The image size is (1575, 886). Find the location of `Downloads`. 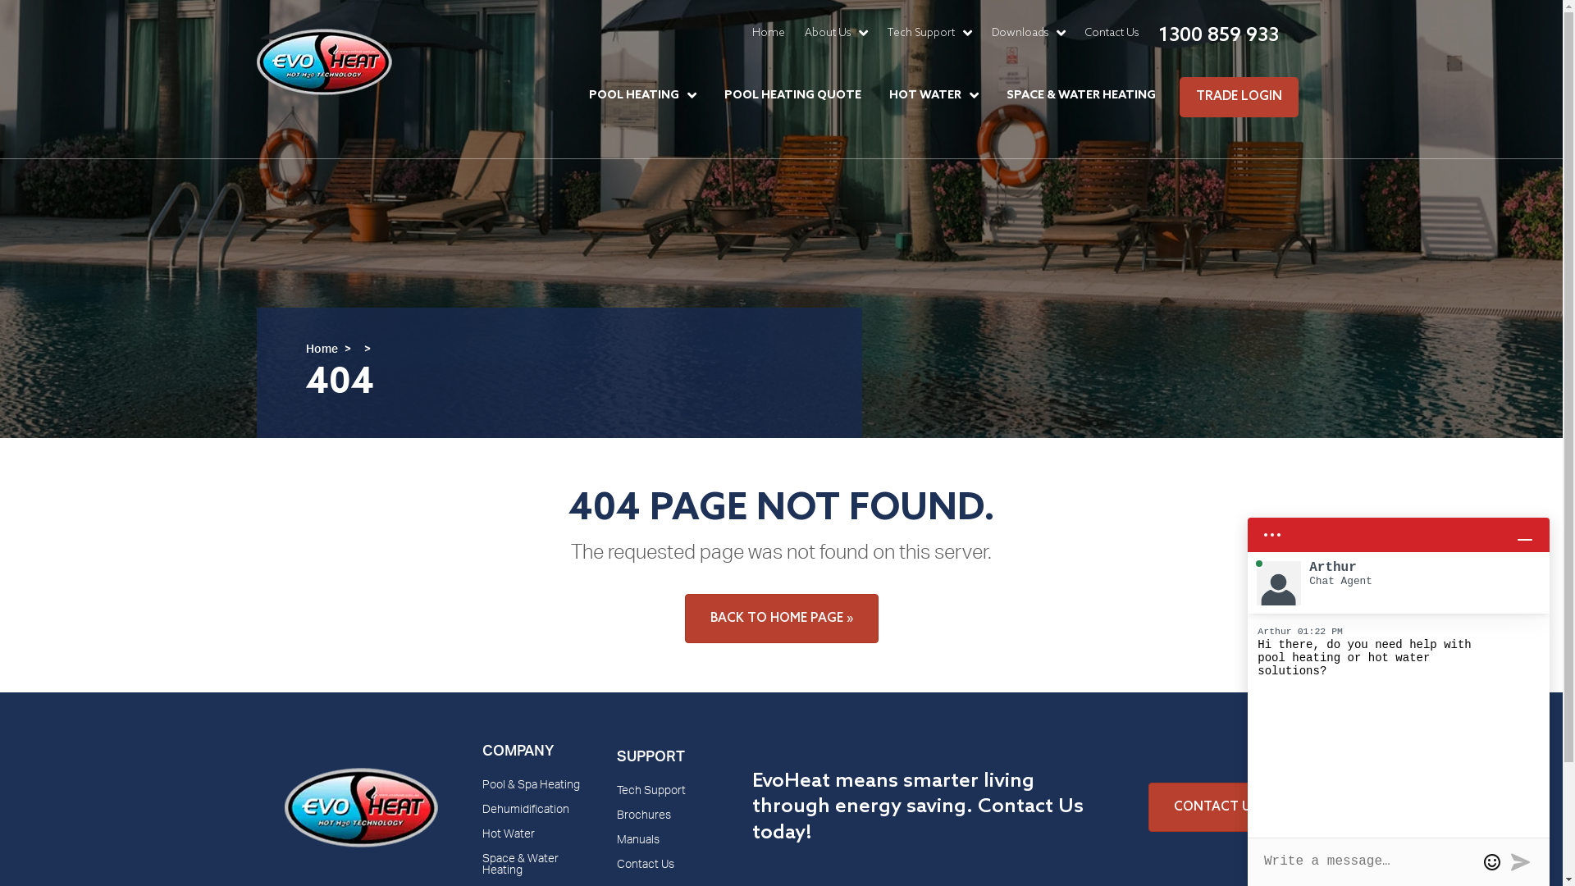

Downloads is located at coordinates (1028, 33).